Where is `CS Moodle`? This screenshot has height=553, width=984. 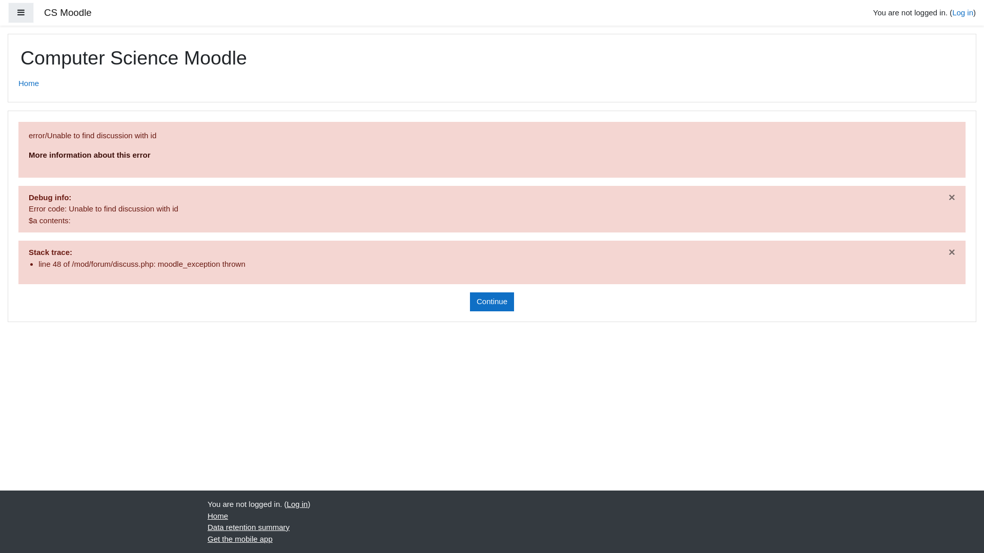
CS Moodle is located at coordinates (68, 13).